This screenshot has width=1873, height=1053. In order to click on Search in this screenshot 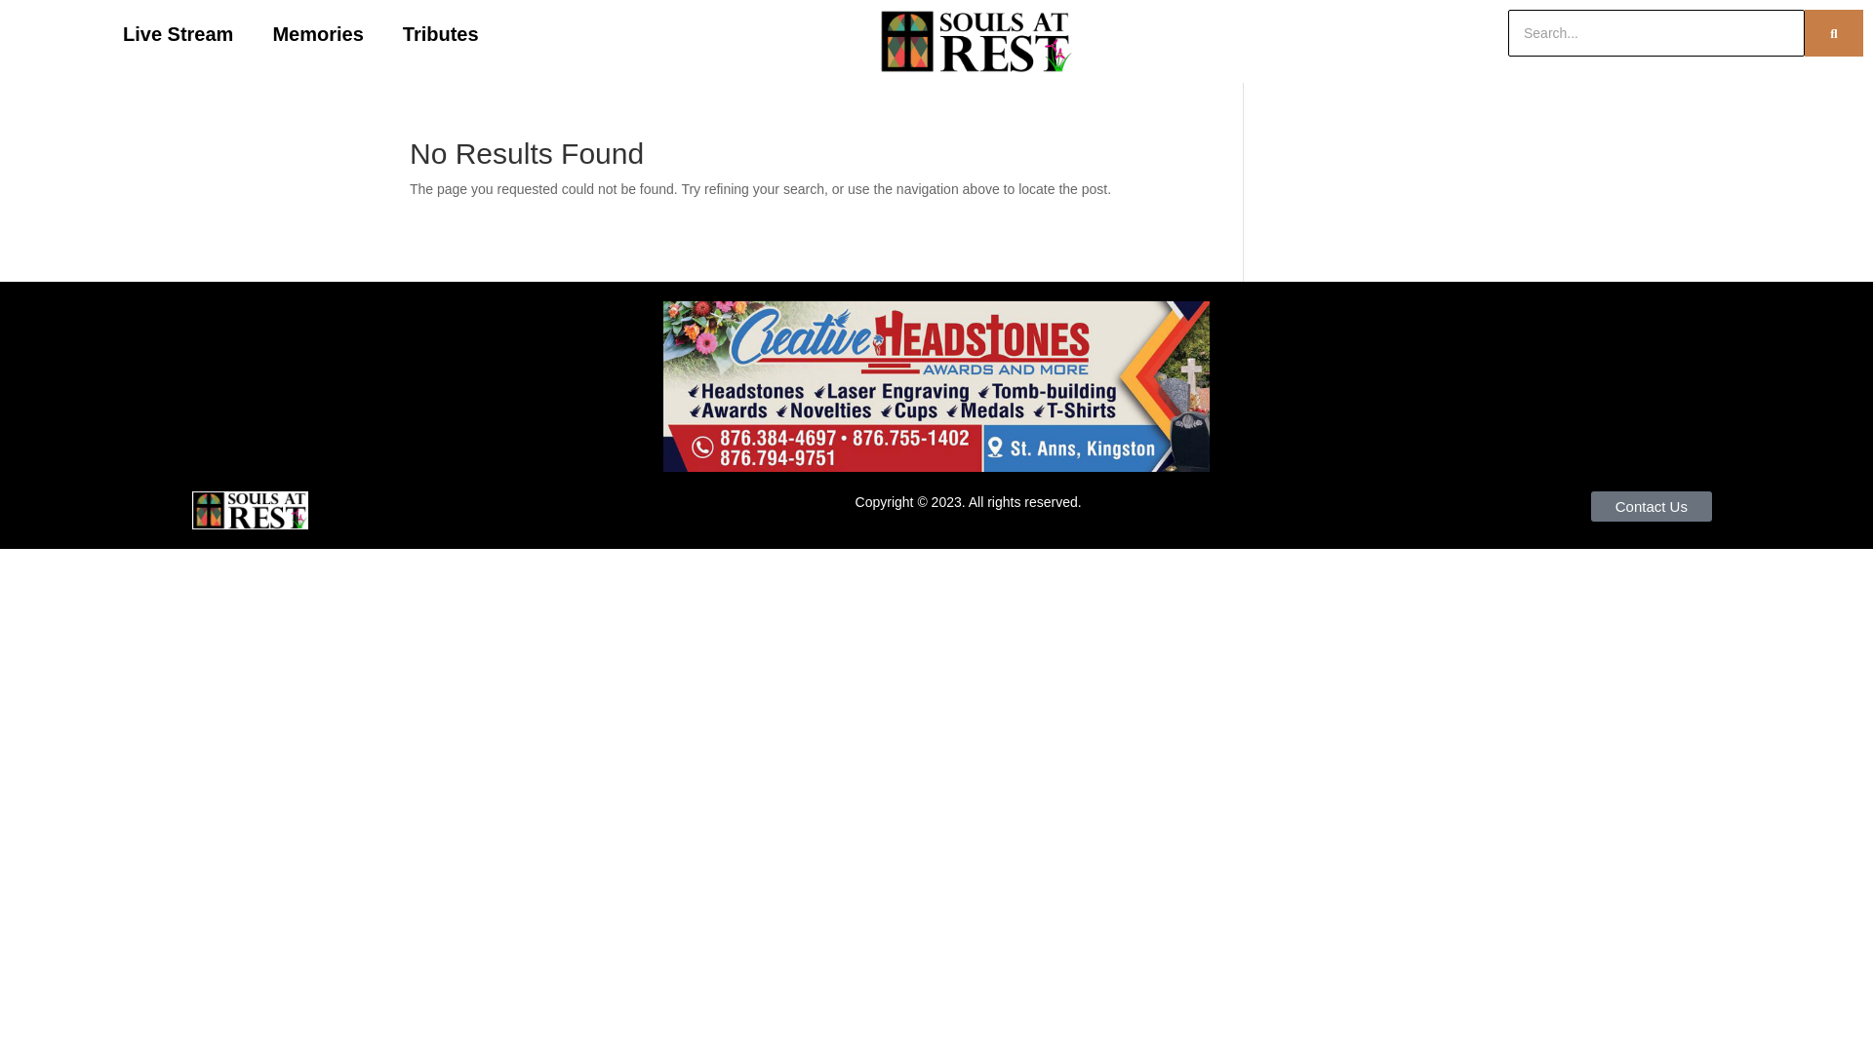, I will do `click(1662, 33)`.